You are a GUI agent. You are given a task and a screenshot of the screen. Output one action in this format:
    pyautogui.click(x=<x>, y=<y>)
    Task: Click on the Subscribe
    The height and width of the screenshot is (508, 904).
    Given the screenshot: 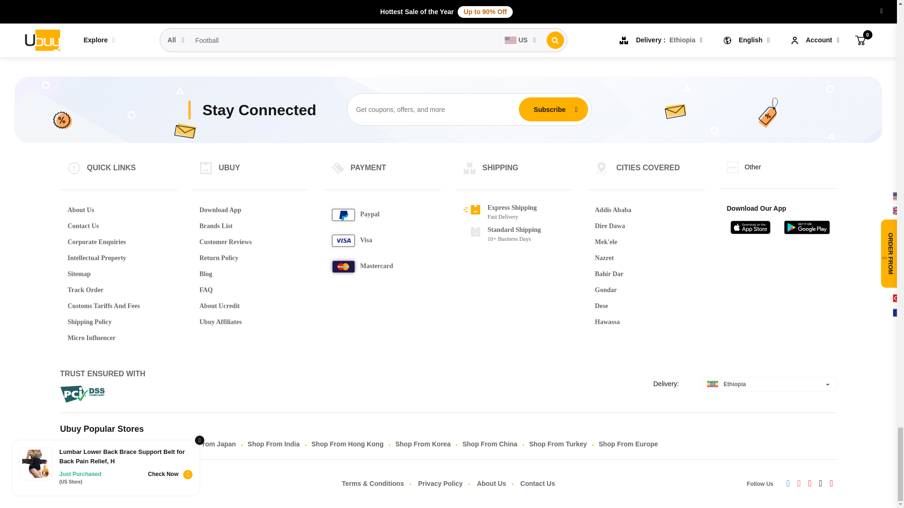 What is the action you would take?
    pyautogui.click(x=549, y=109)
    